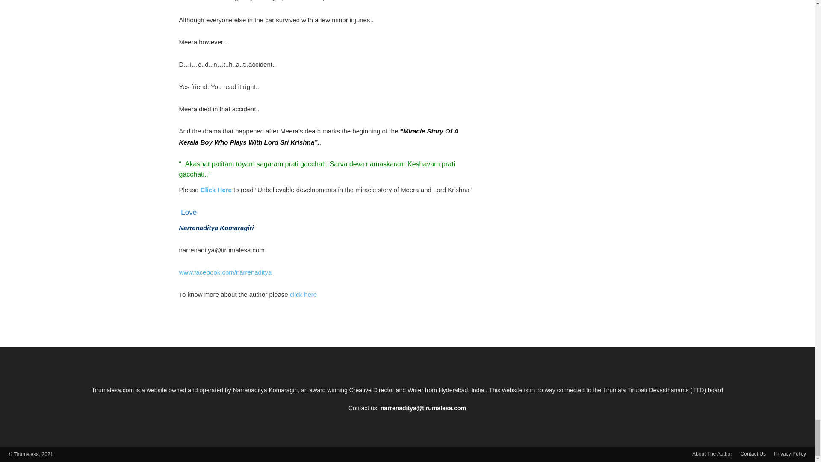  I want to click on click here, so click(302, 294).